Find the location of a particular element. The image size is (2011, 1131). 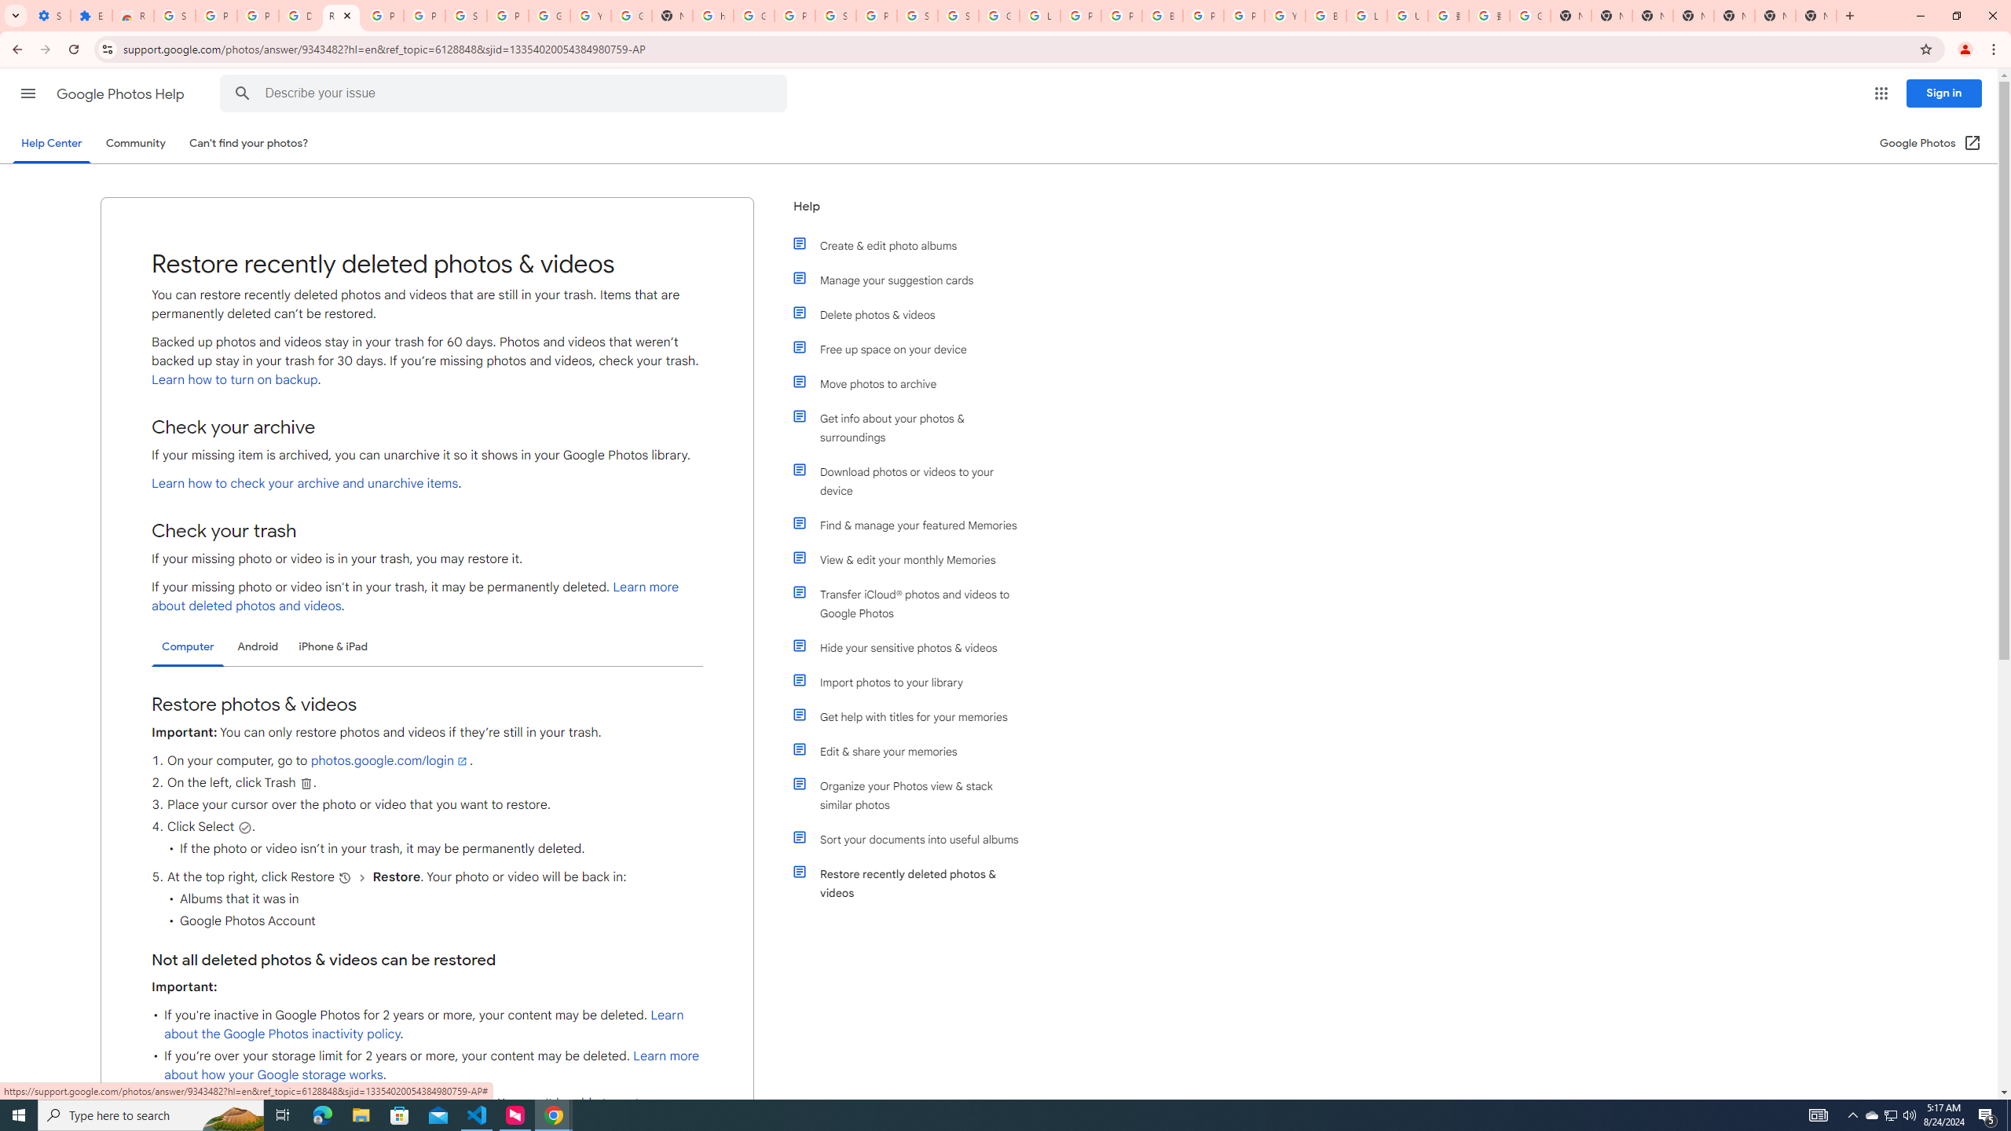

System is located at coordinates (9, 8).